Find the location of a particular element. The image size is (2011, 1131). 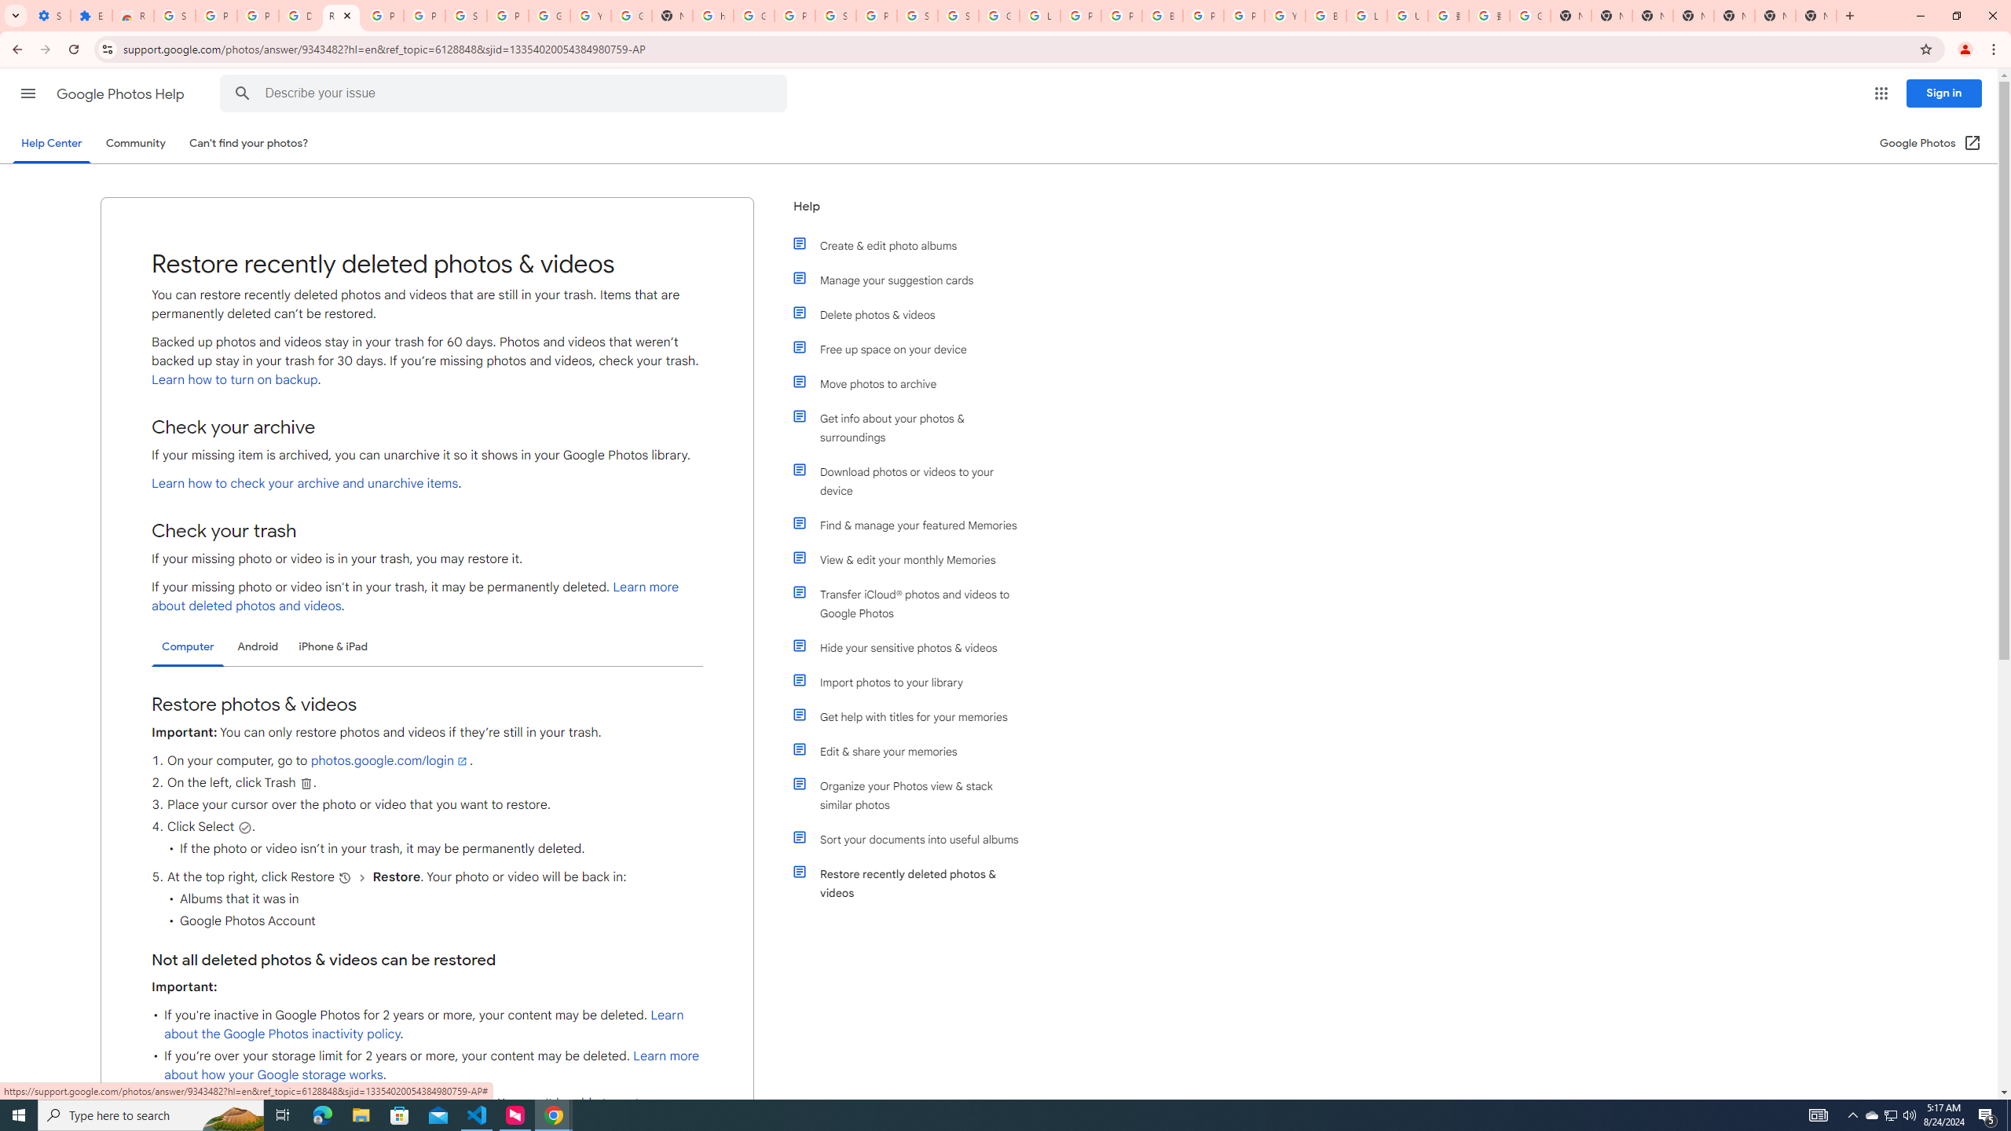

System is located at coordinates (9, 8).